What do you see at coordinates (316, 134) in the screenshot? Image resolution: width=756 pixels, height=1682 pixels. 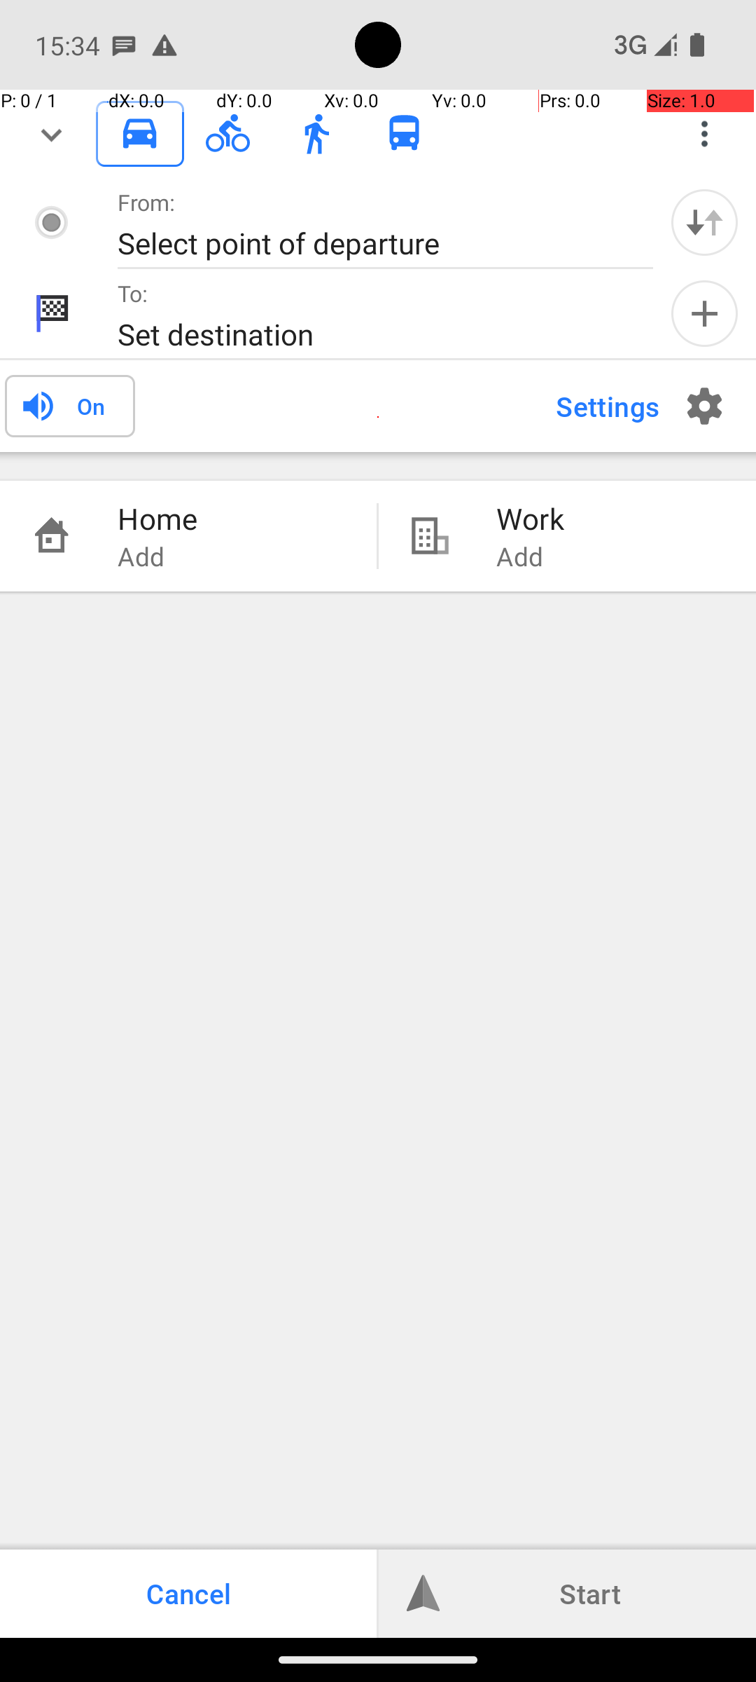 I see `Walking` at bounding box center [316, 134].